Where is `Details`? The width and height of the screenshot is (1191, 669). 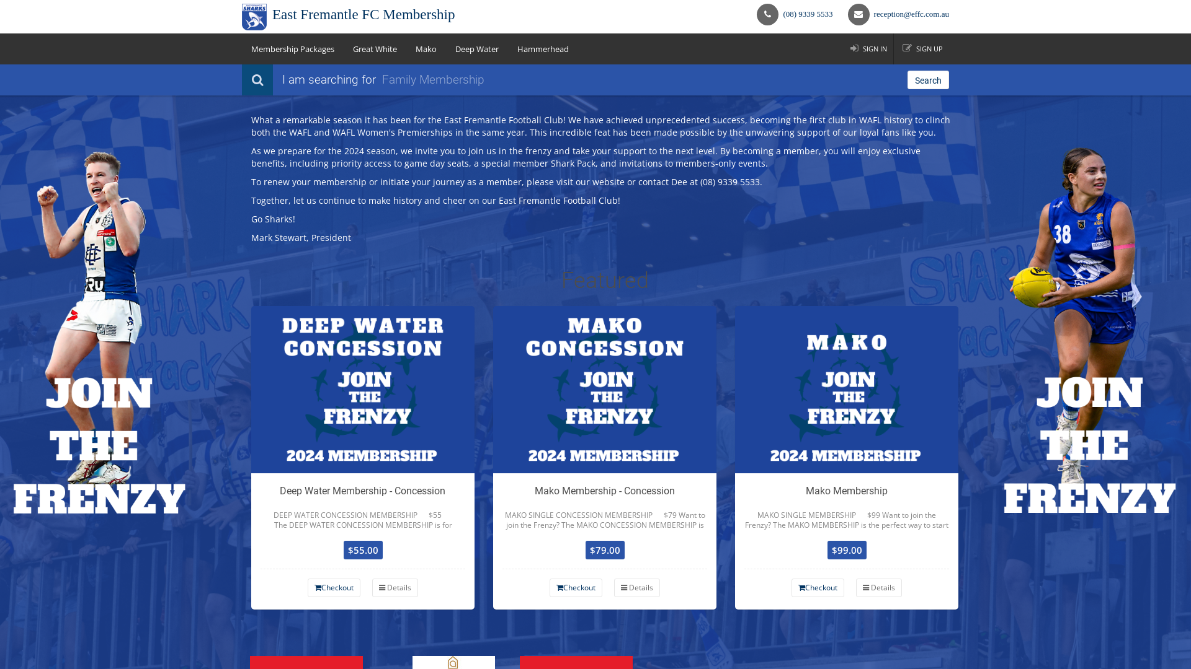
Details is located at coordinates (879, 588).